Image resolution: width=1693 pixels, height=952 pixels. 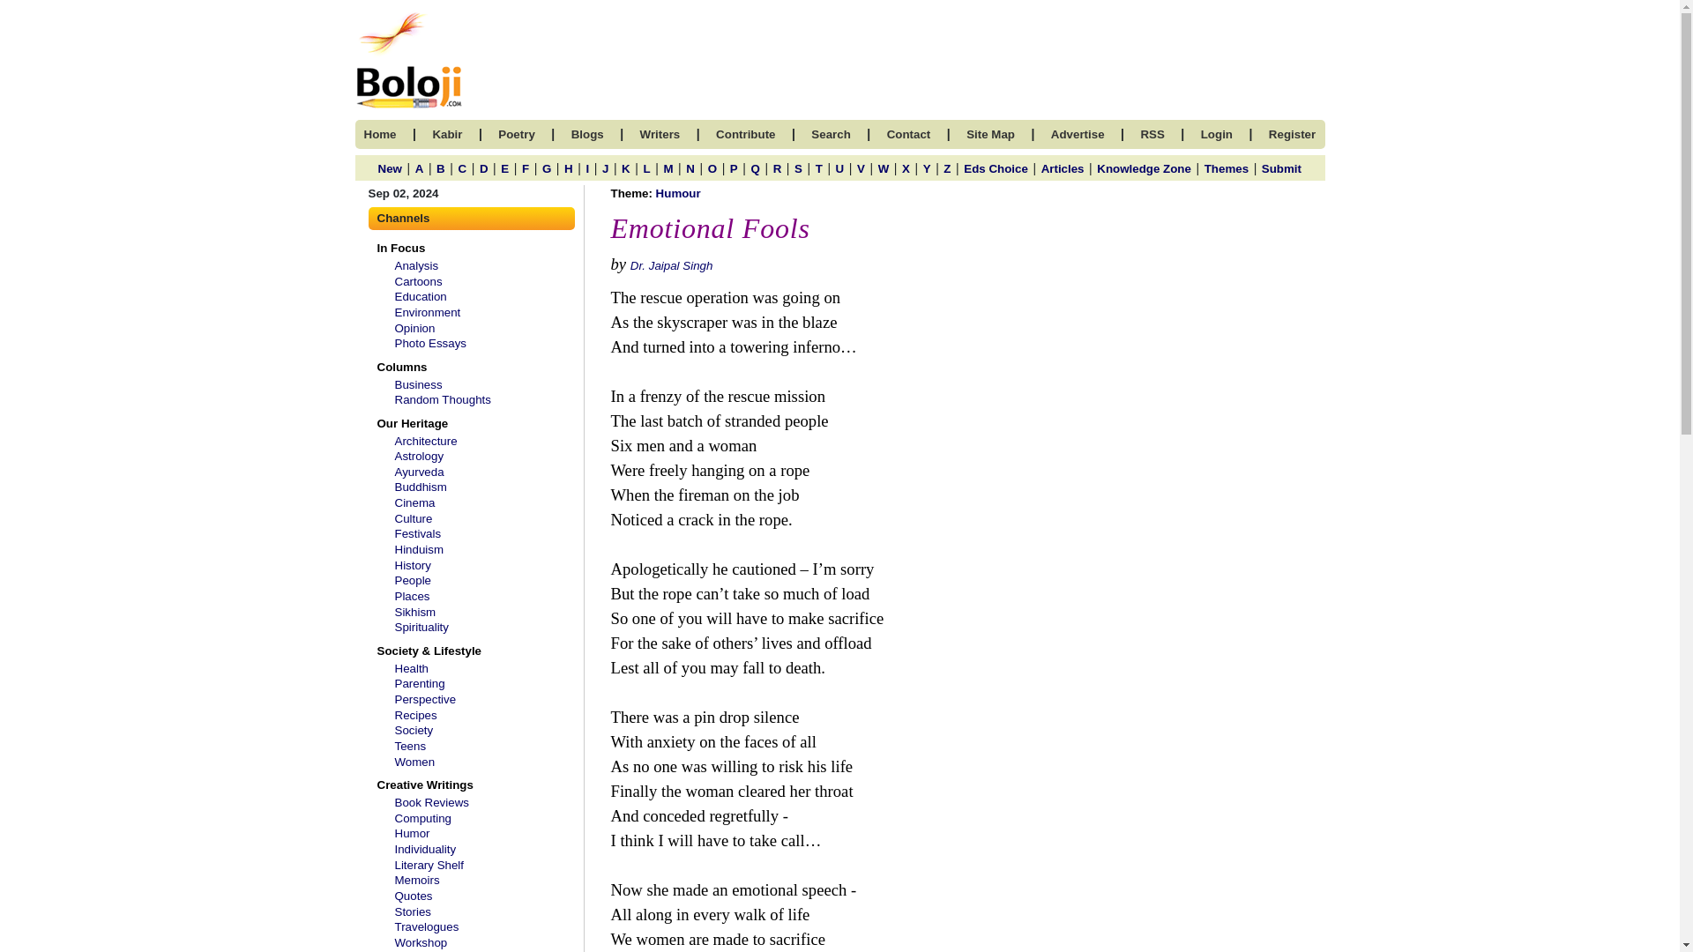 I want to click on Blogs, so click(x=587, y=134).